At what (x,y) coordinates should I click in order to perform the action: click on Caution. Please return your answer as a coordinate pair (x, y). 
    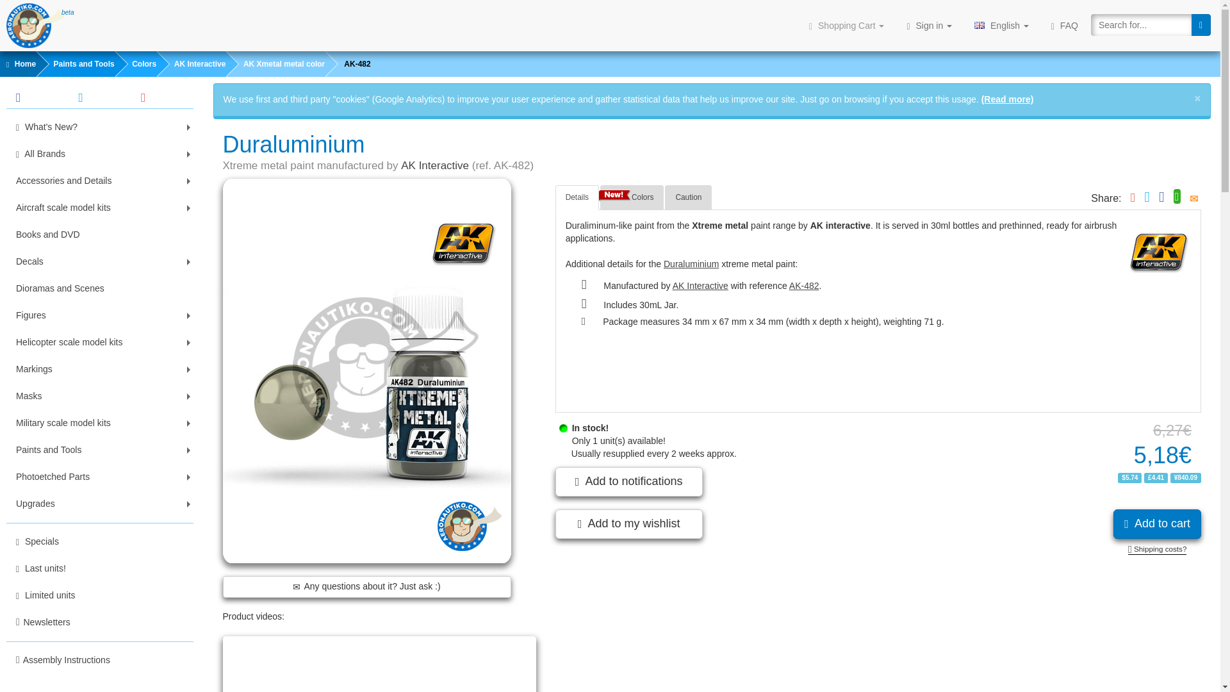
    Looking at the image, I should click on (688, 197).